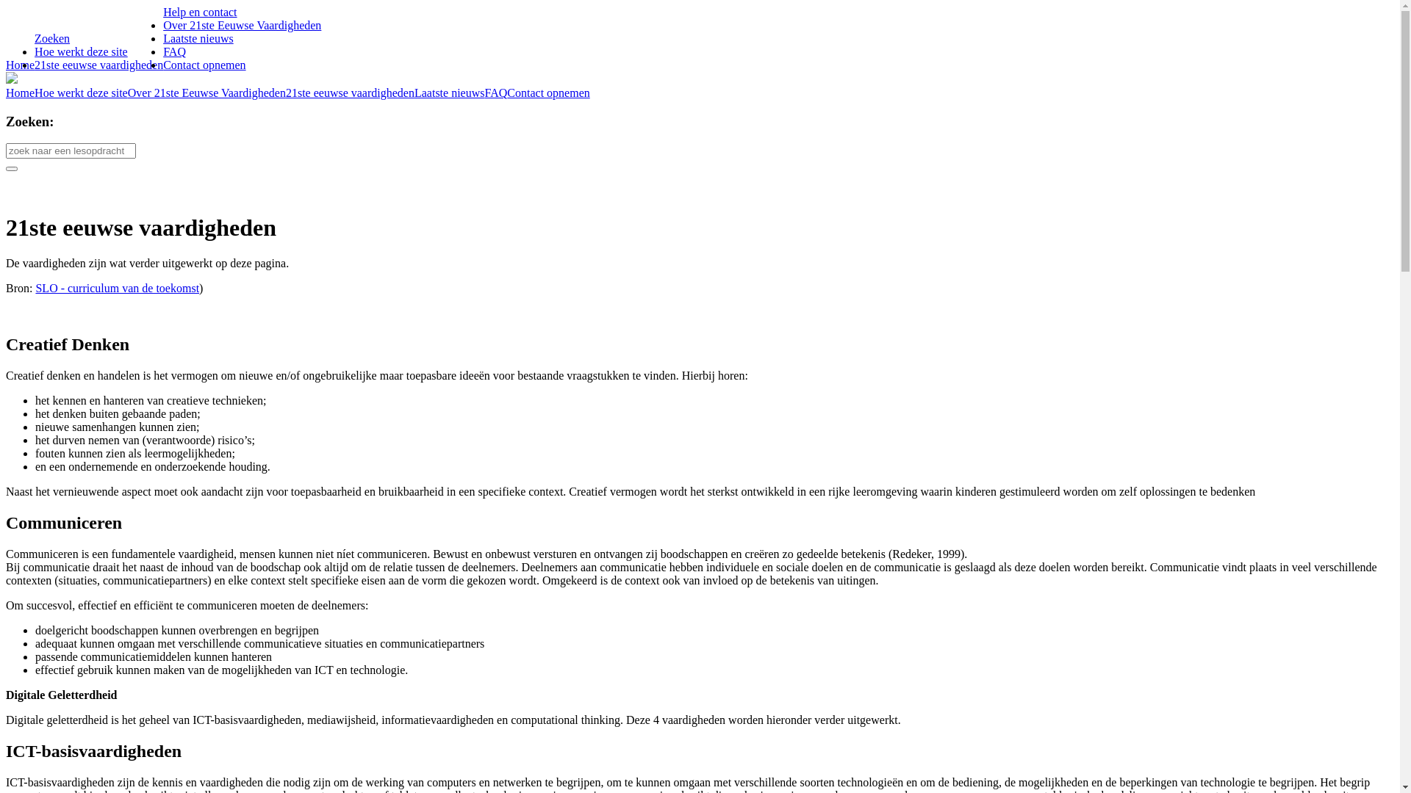  Describe the element at coordinates (495, 93) in the screenshot. I see `FAQ` at that location.